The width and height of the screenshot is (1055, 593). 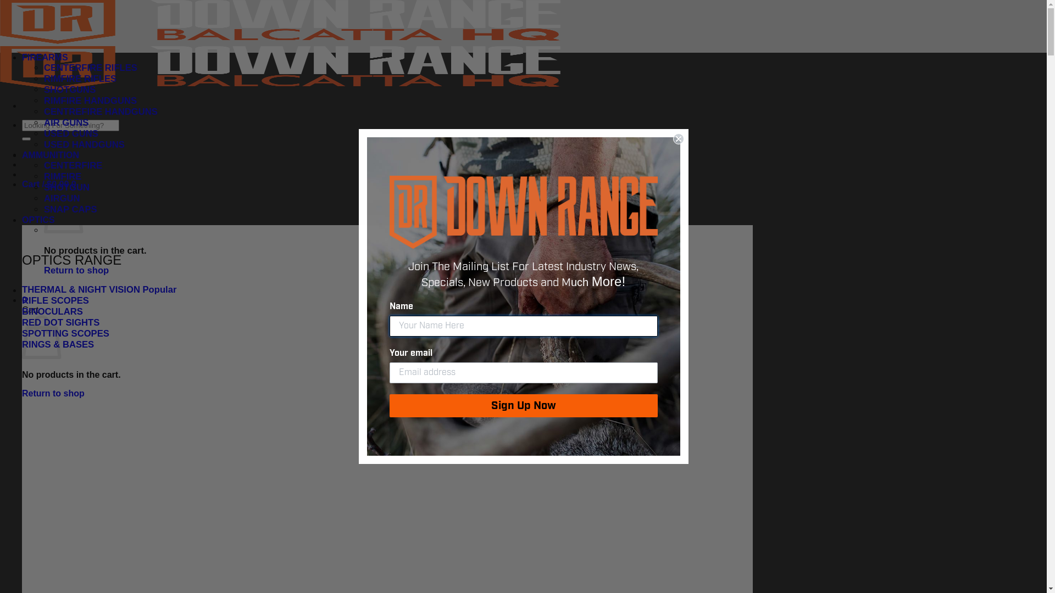 I want to click on AIRGUN, so click(x=62, y=199).